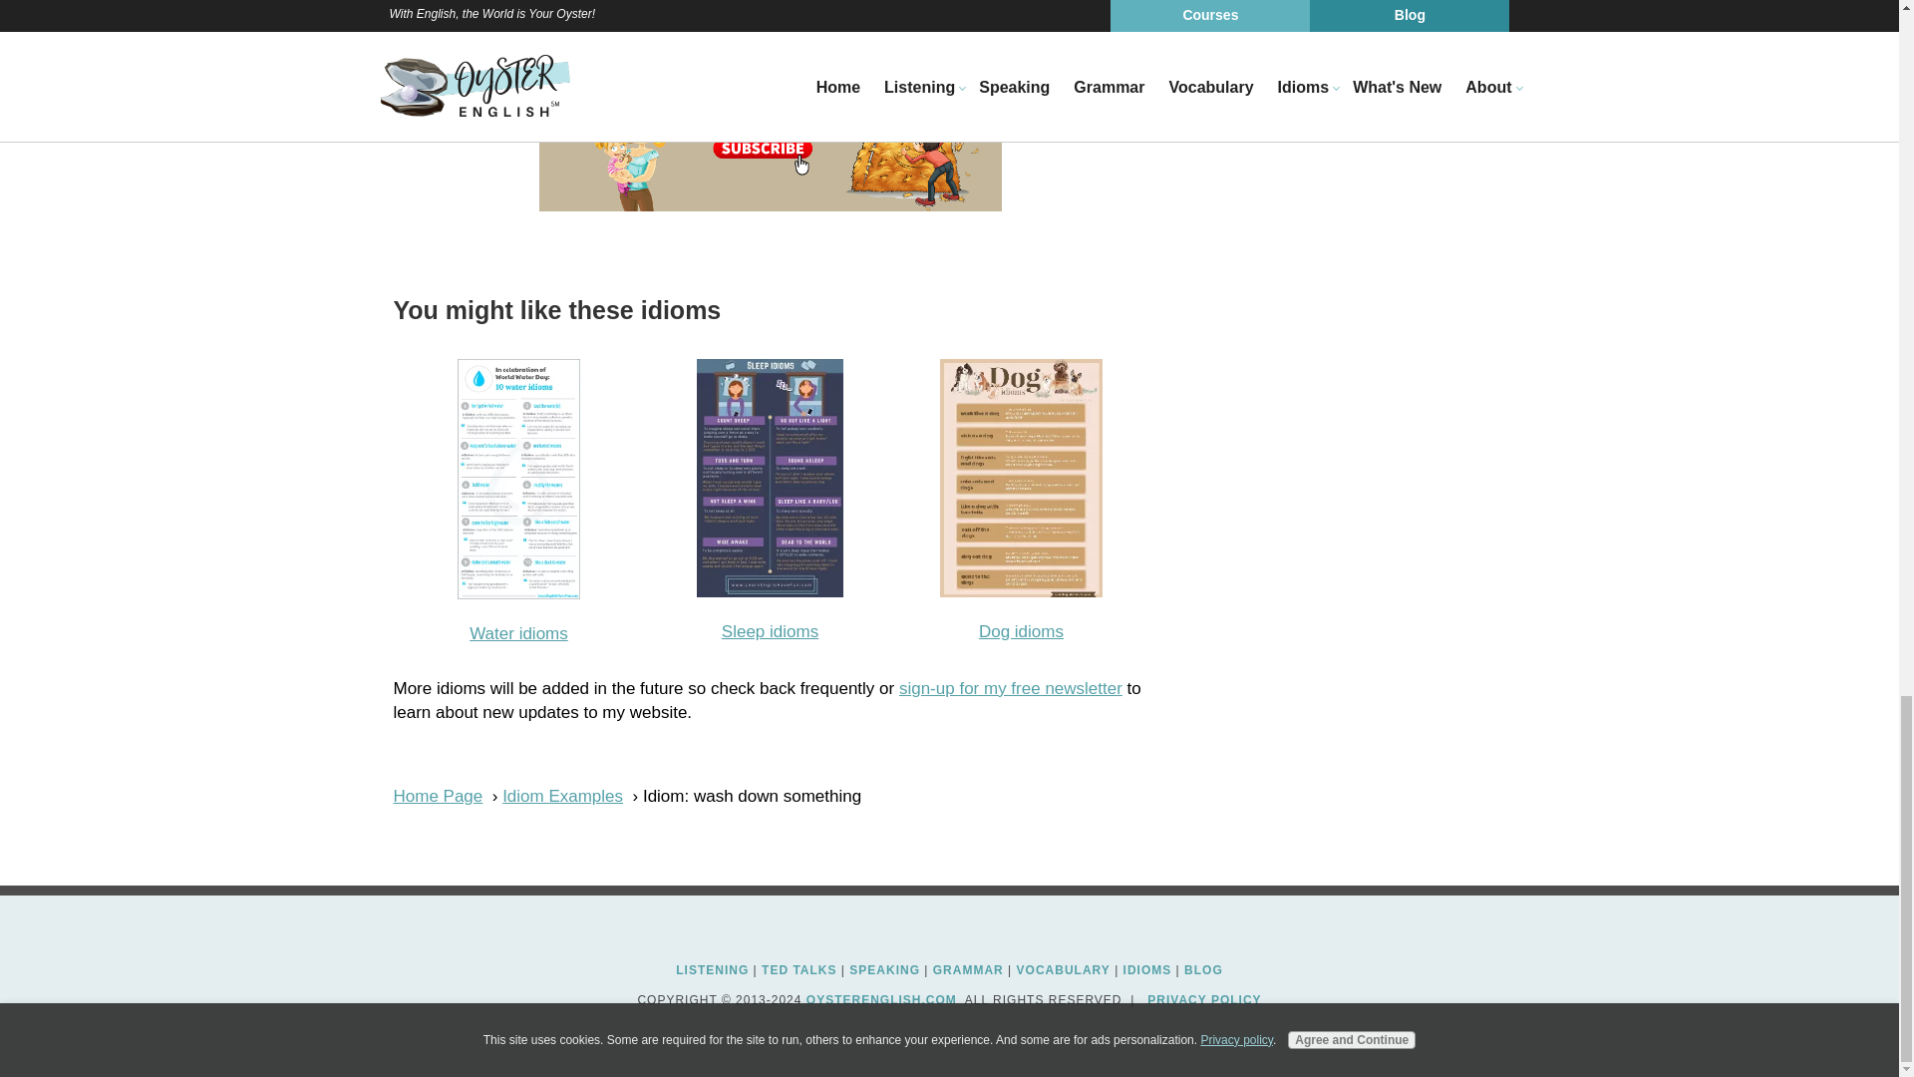 The image size is (1914, 1077). I want to click on Go to 10 Important Water Idioms, so click(518, 593).